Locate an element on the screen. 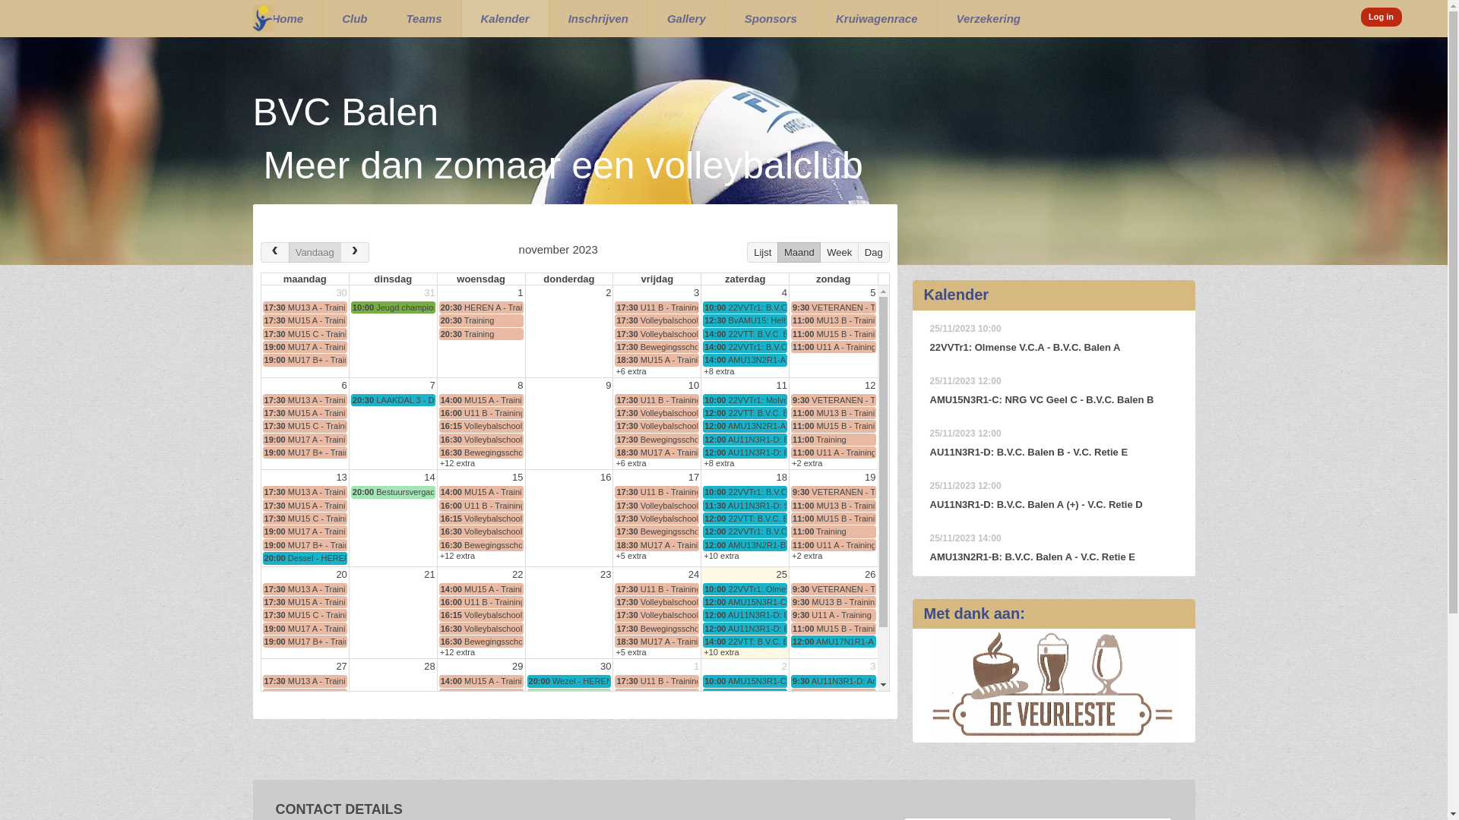 This screenshot has height=820, width=1459. 9:30 VETERANEN - Training is located at coordinates (833, 695).